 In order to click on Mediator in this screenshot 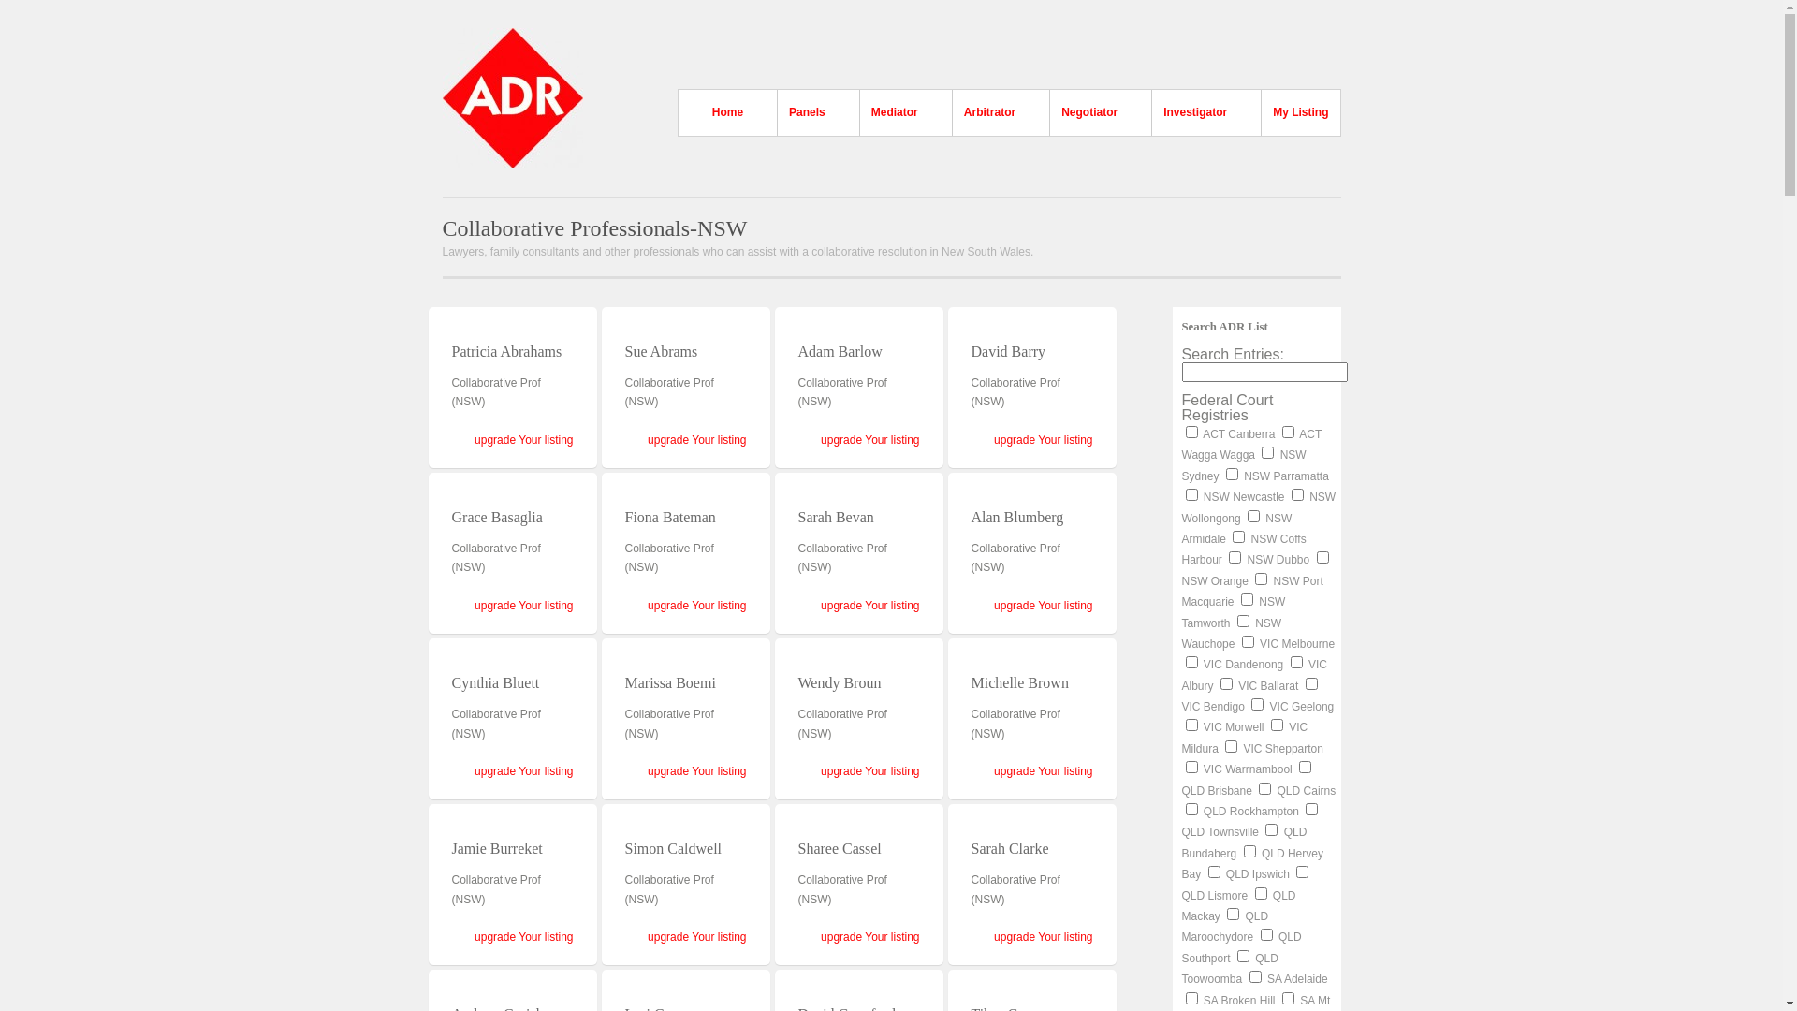, I will do `click(895, 112)`.